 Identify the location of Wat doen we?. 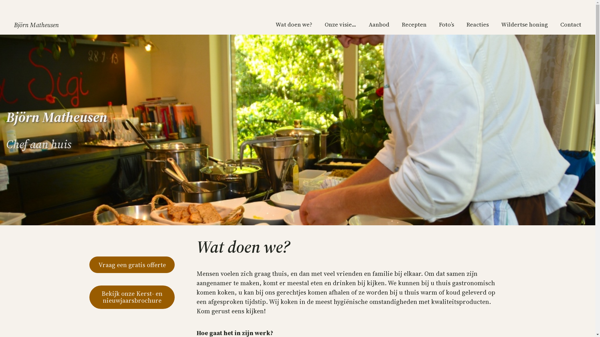
(294, 24).